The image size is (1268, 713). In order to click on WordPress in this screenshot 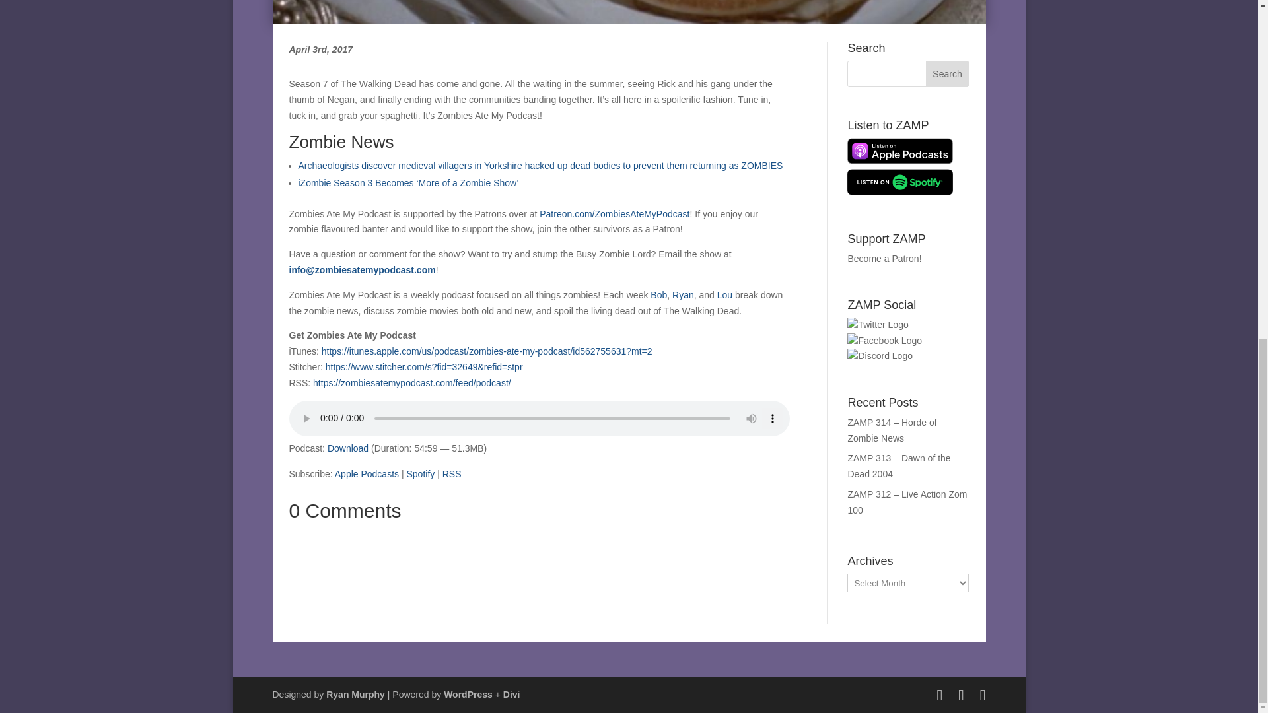, I will do `click(468, 695)`.